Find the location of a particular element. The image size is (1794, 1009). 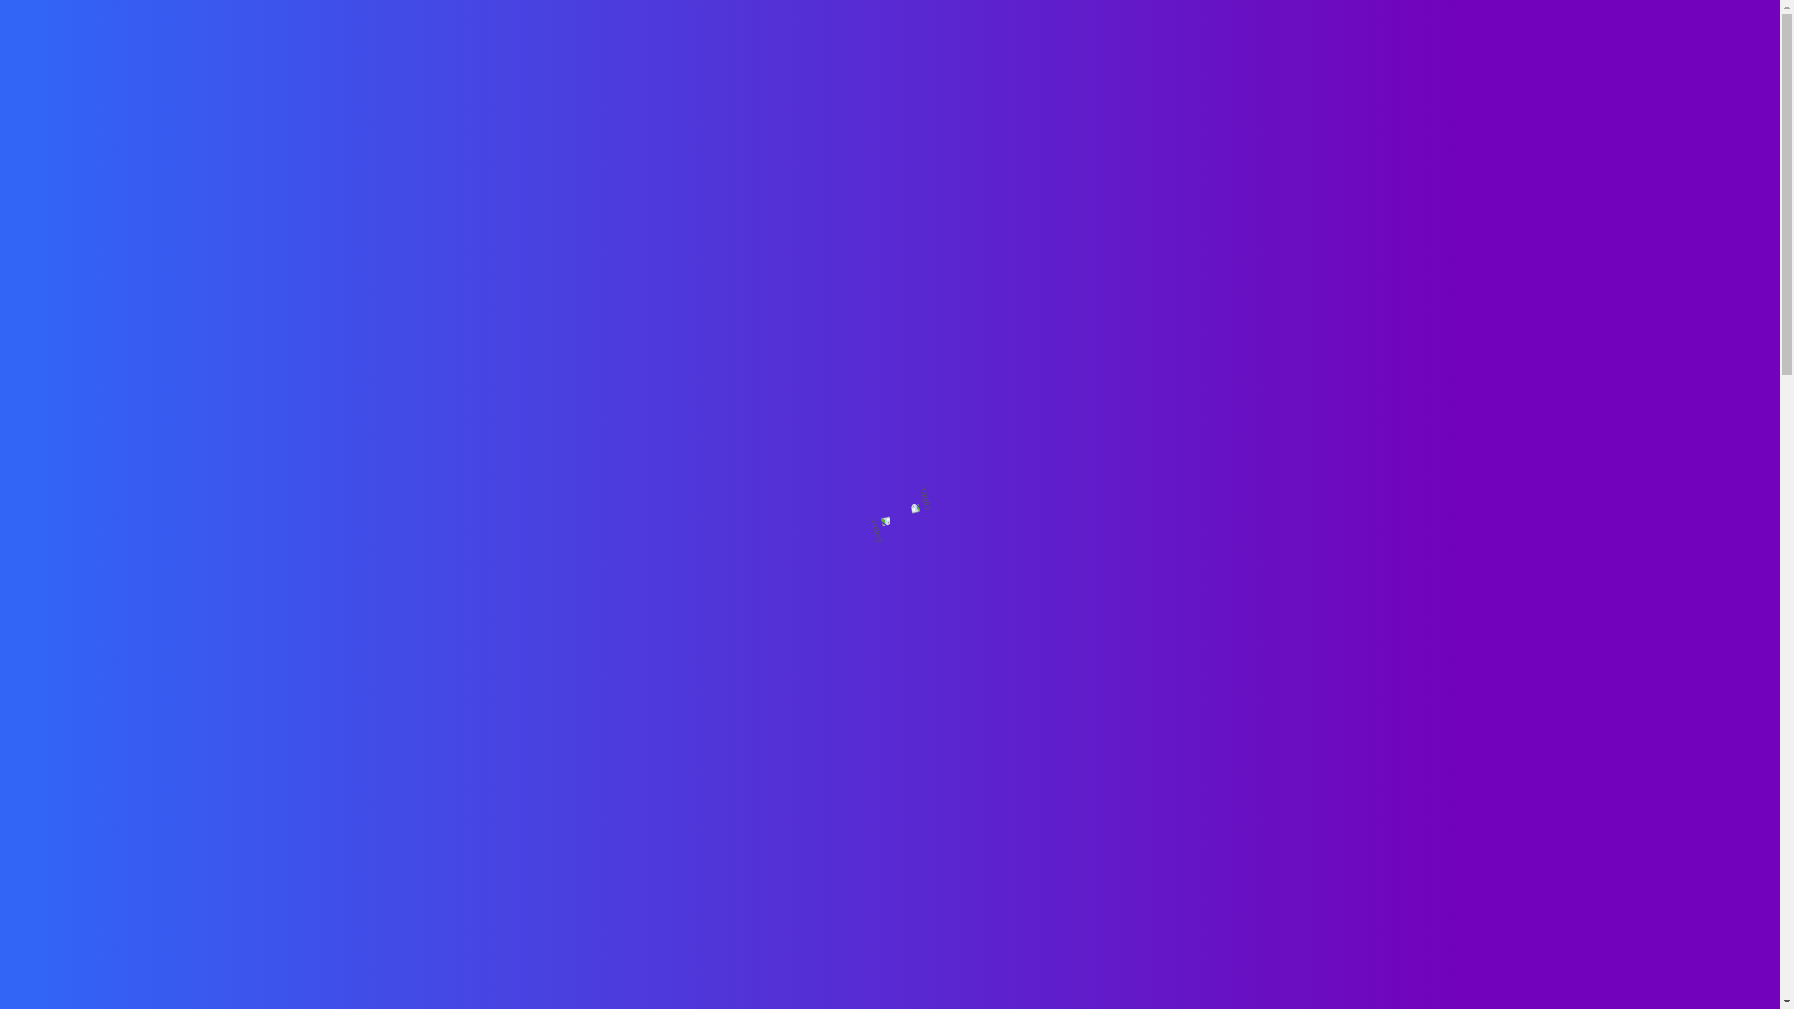

Register is located at coordinates (1301, 981).